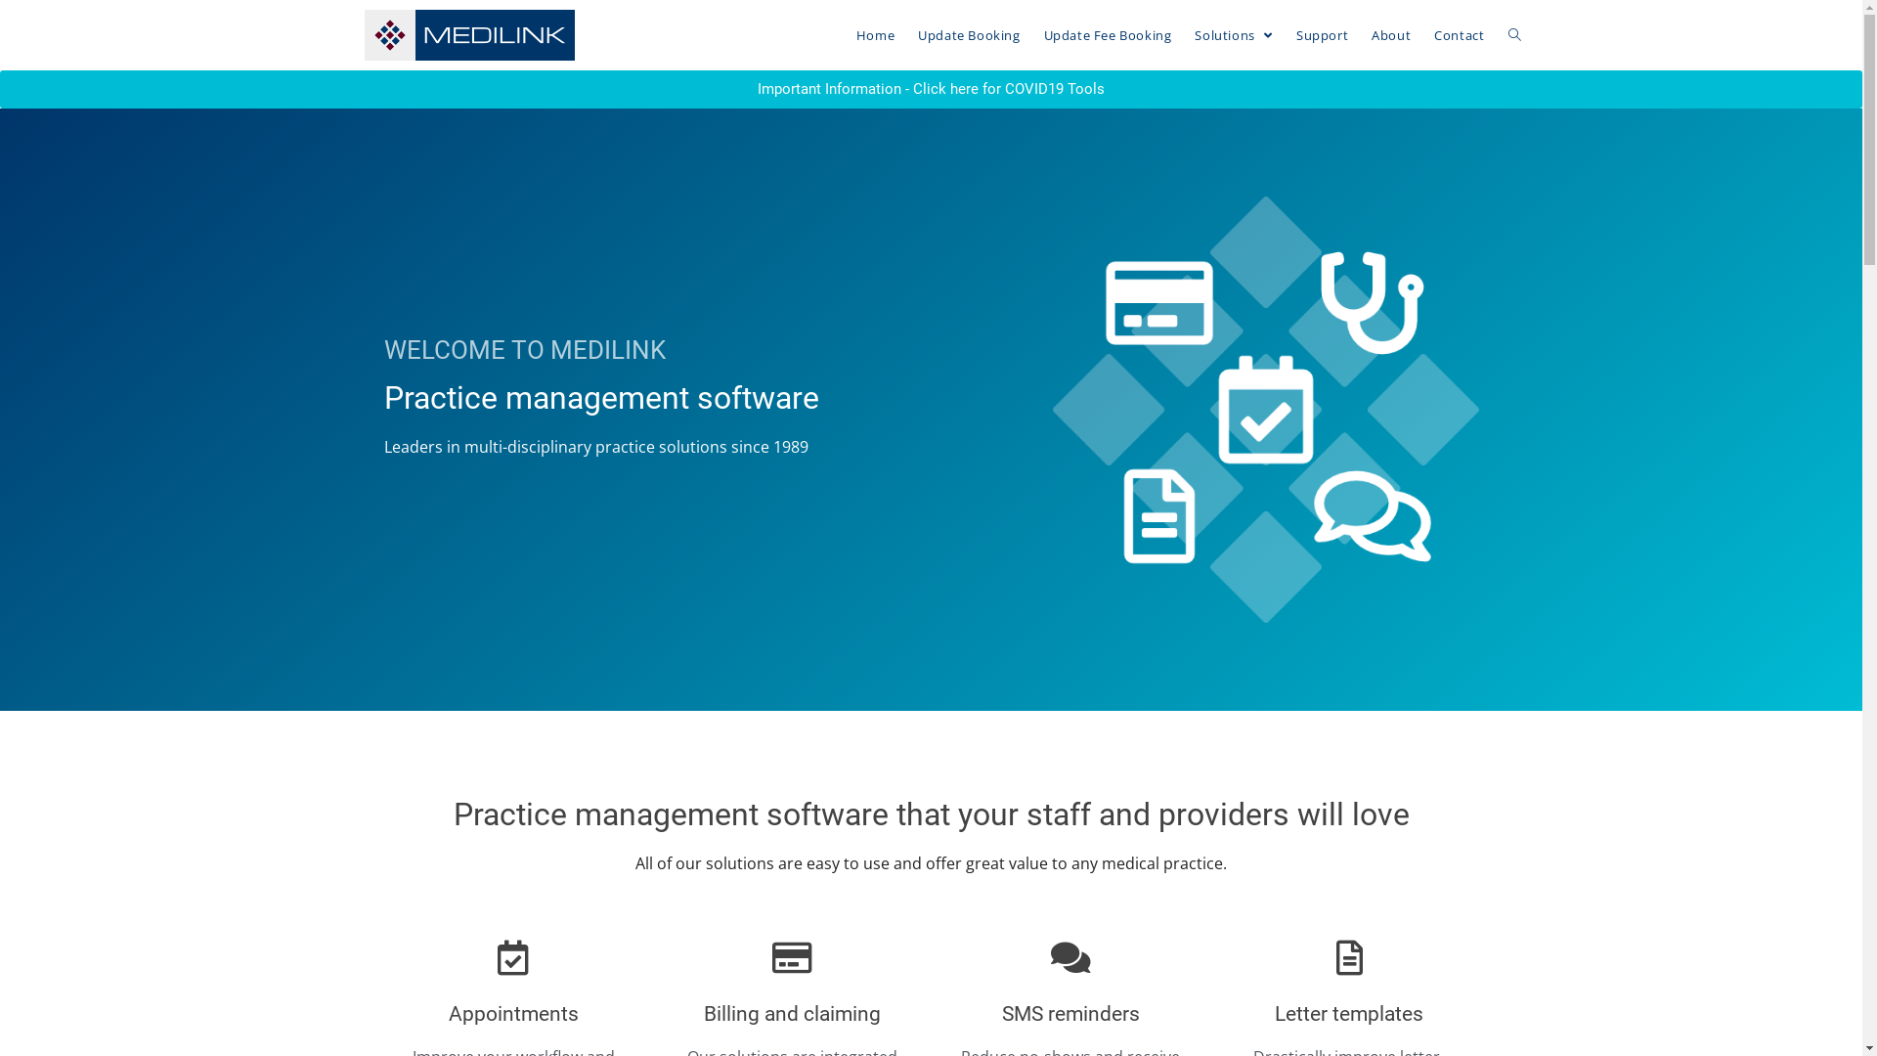 This screenshot has height=1056, width=1877. Describe the element at coordinates (1234, 35) in the screenshot. I see `Solutions` at that location.